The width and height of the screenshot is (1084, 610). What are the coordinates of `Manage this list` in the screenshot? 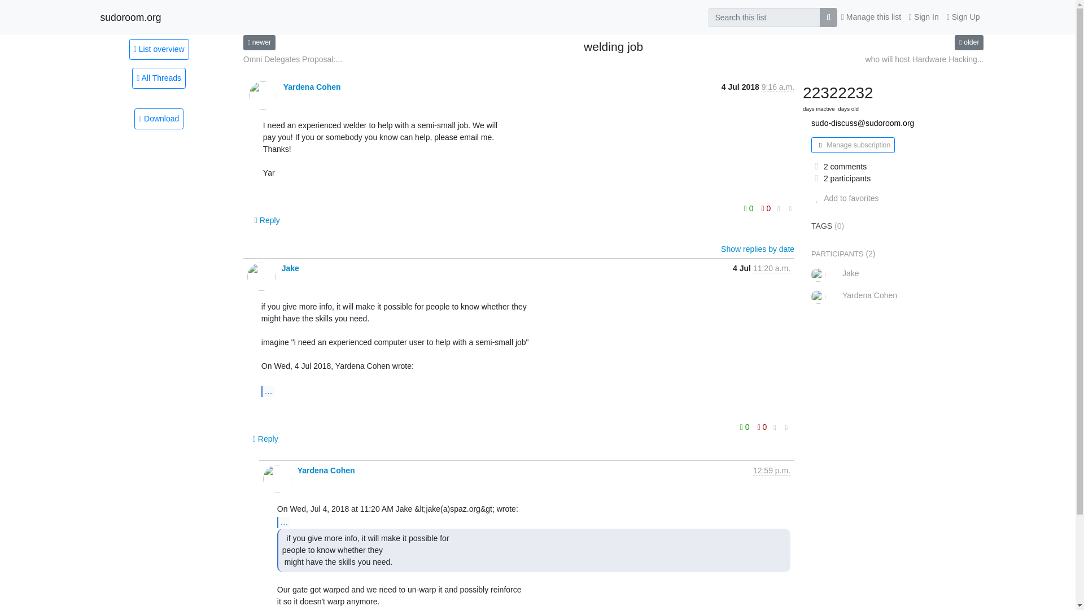 It's located at (871, 17).